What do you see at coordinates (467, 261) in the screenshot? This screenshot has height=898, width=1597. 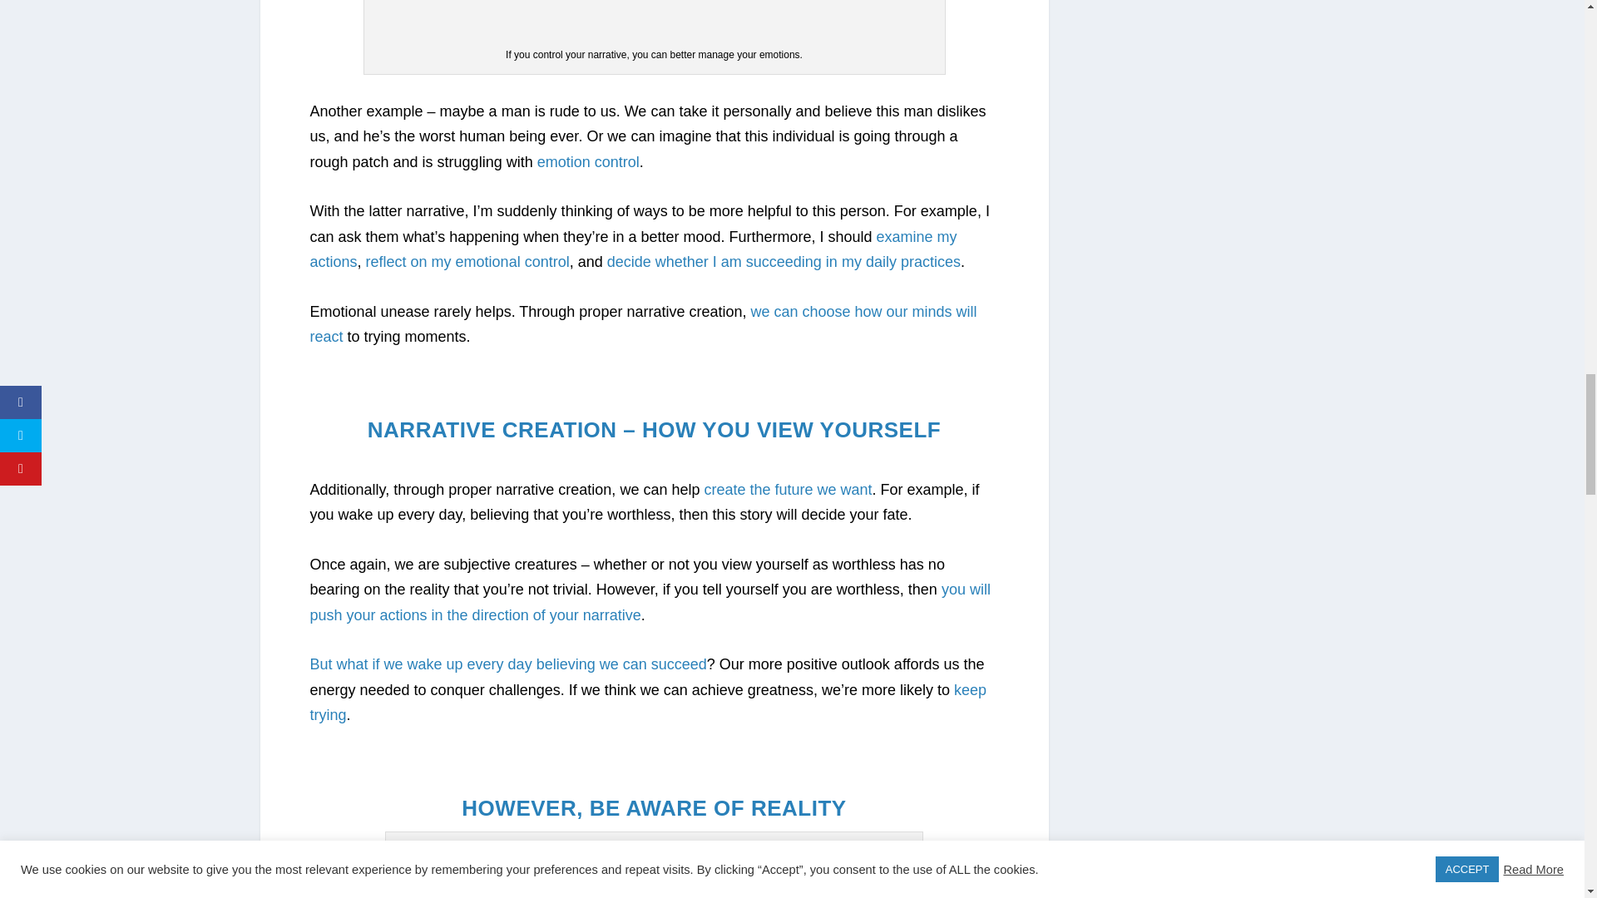 I see `reflect on my emotional control` at bounding box center [467, 261].